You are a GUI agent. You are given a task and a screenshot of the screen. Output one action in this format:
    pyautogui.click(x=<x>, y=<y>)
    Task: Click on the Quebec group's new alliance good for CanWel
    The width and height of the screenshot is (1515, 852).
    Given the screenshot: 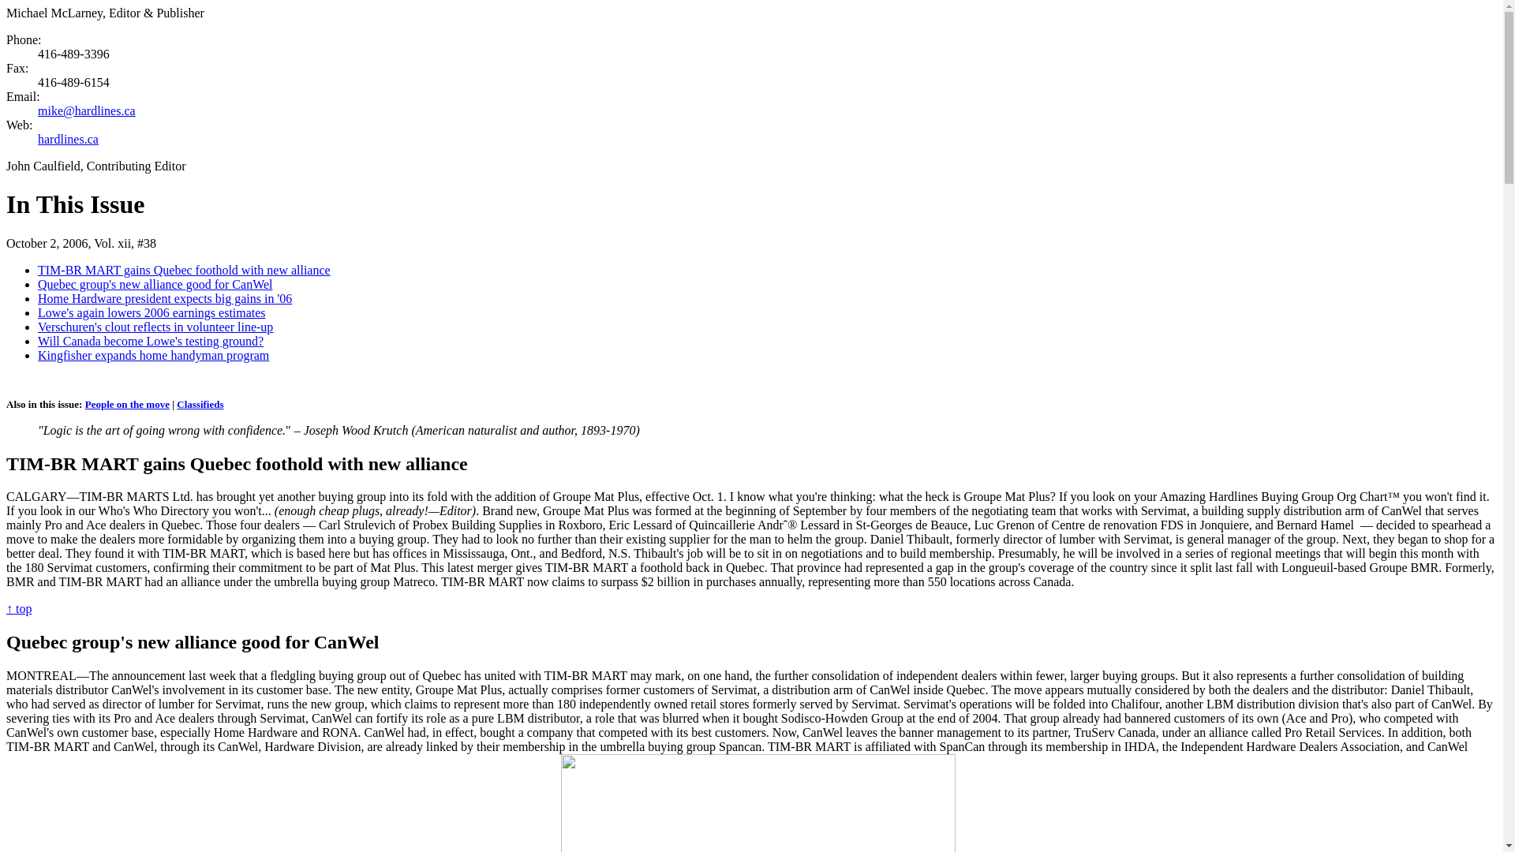 What is the action you would take?
    pyautogui.click(x=155, y=284)
    